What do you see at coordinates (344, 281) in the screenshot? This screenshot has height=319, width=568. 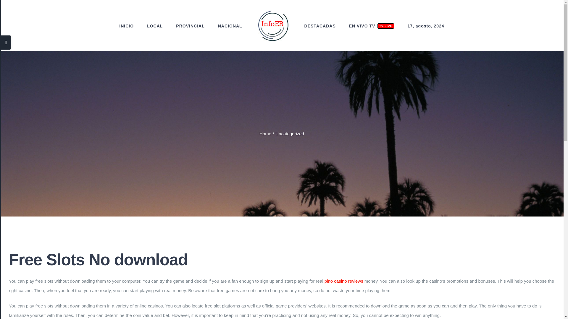 I see `pino casino reviews` at bounding box center [344, 281].